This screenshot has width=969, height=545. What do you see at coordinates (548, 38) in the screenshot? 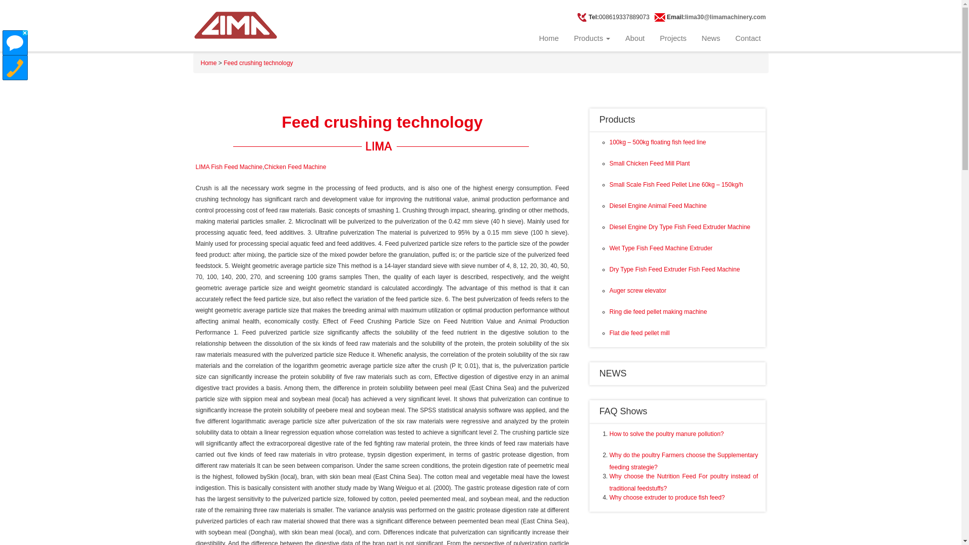
I see `Home` at bounding box center [548, 38].